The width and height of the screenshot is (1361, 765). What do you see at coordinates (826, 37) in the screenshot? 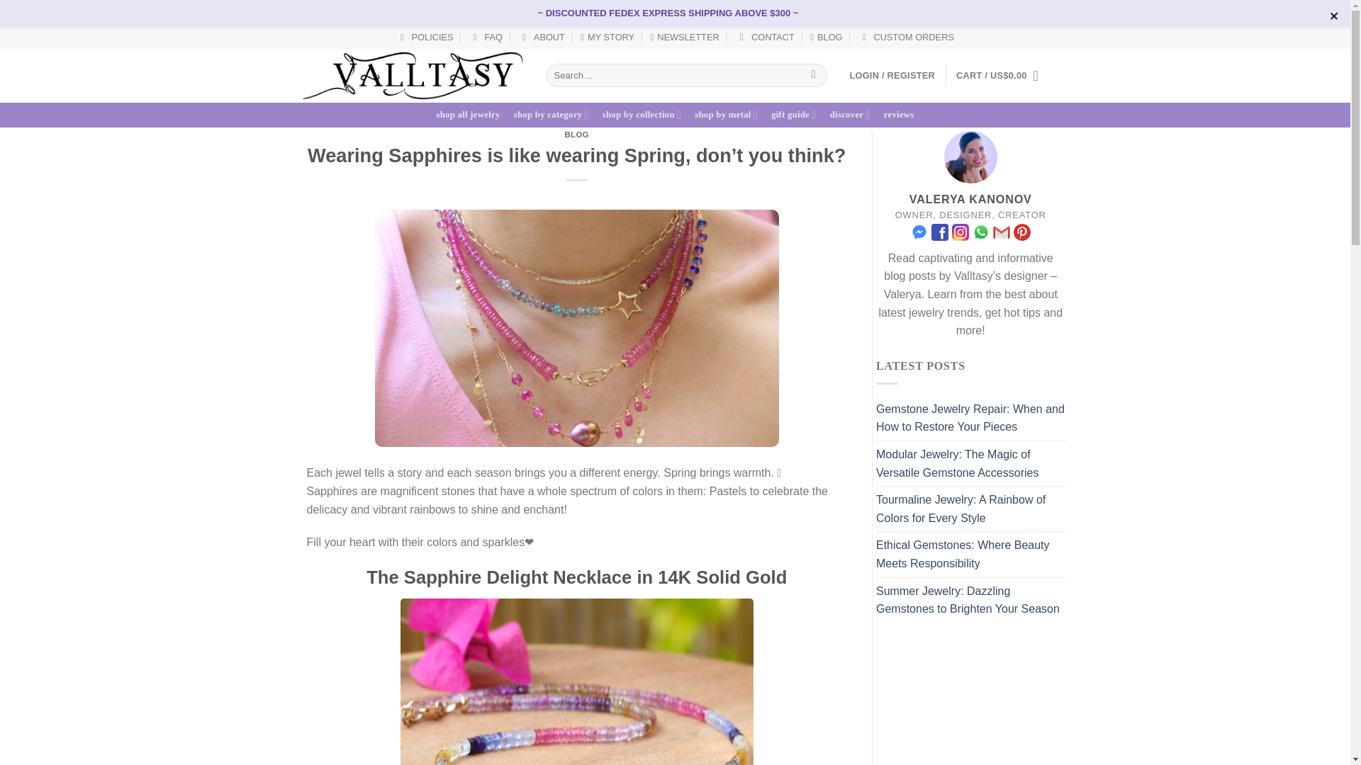
I see `Jewelry news and tips` at bounding box center [826, 37].